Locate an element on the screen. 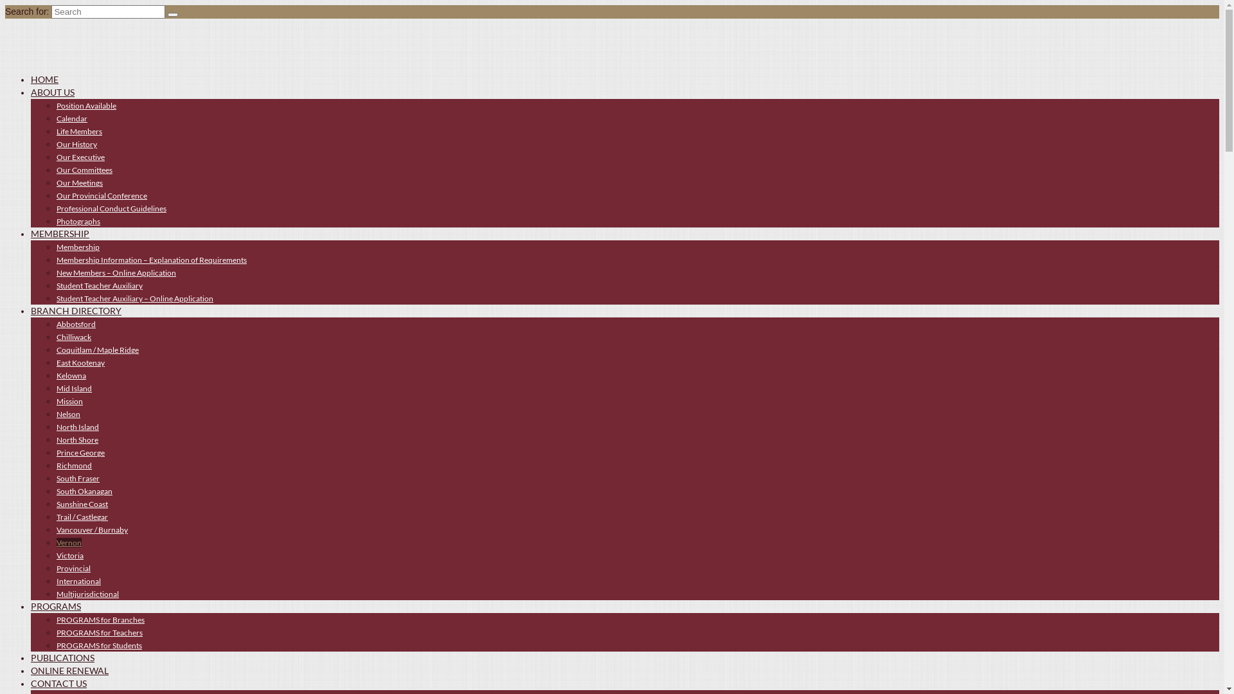 This screenshot has height=694, width=1234. Calendar is located at coordinates (72, 118).